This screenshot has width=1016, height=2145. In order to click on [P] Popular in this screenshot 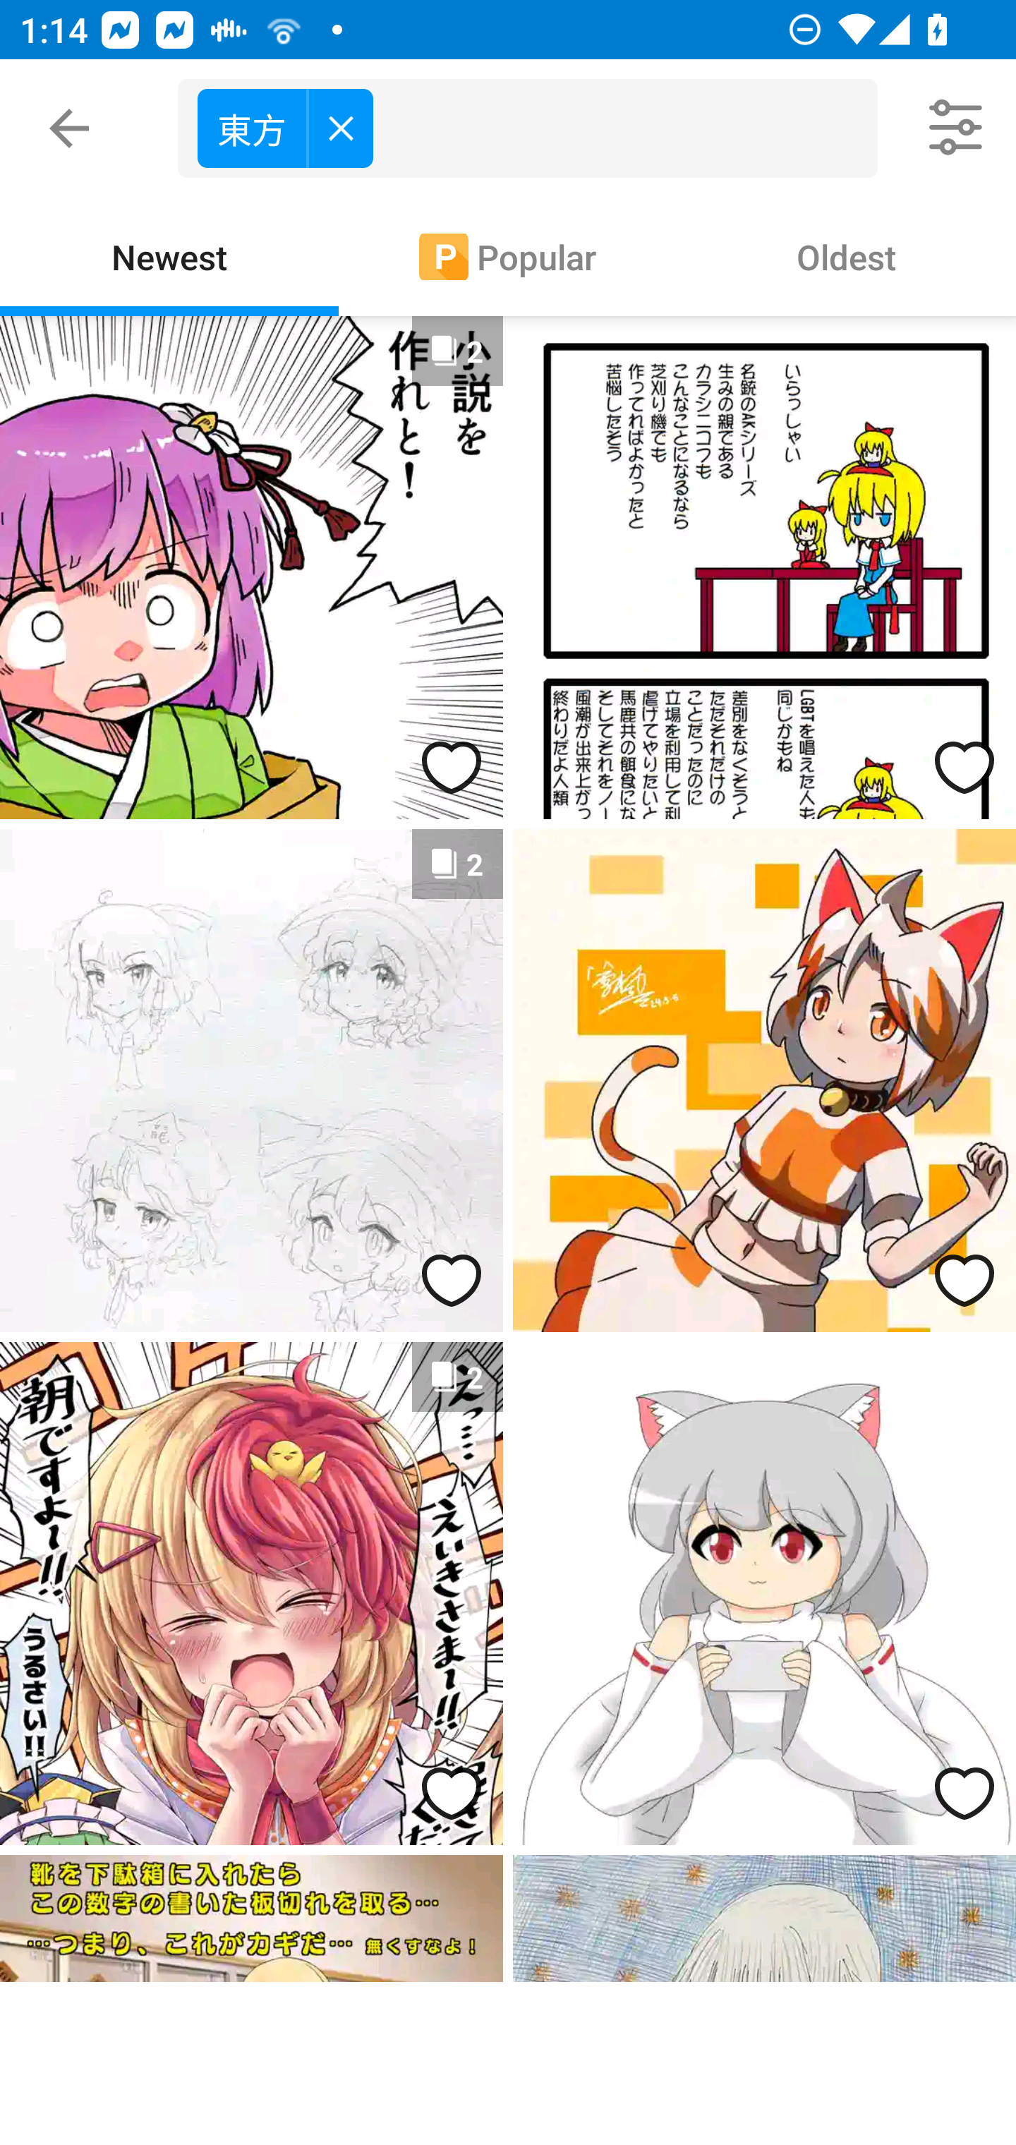, I will do `click(508, 255)`.